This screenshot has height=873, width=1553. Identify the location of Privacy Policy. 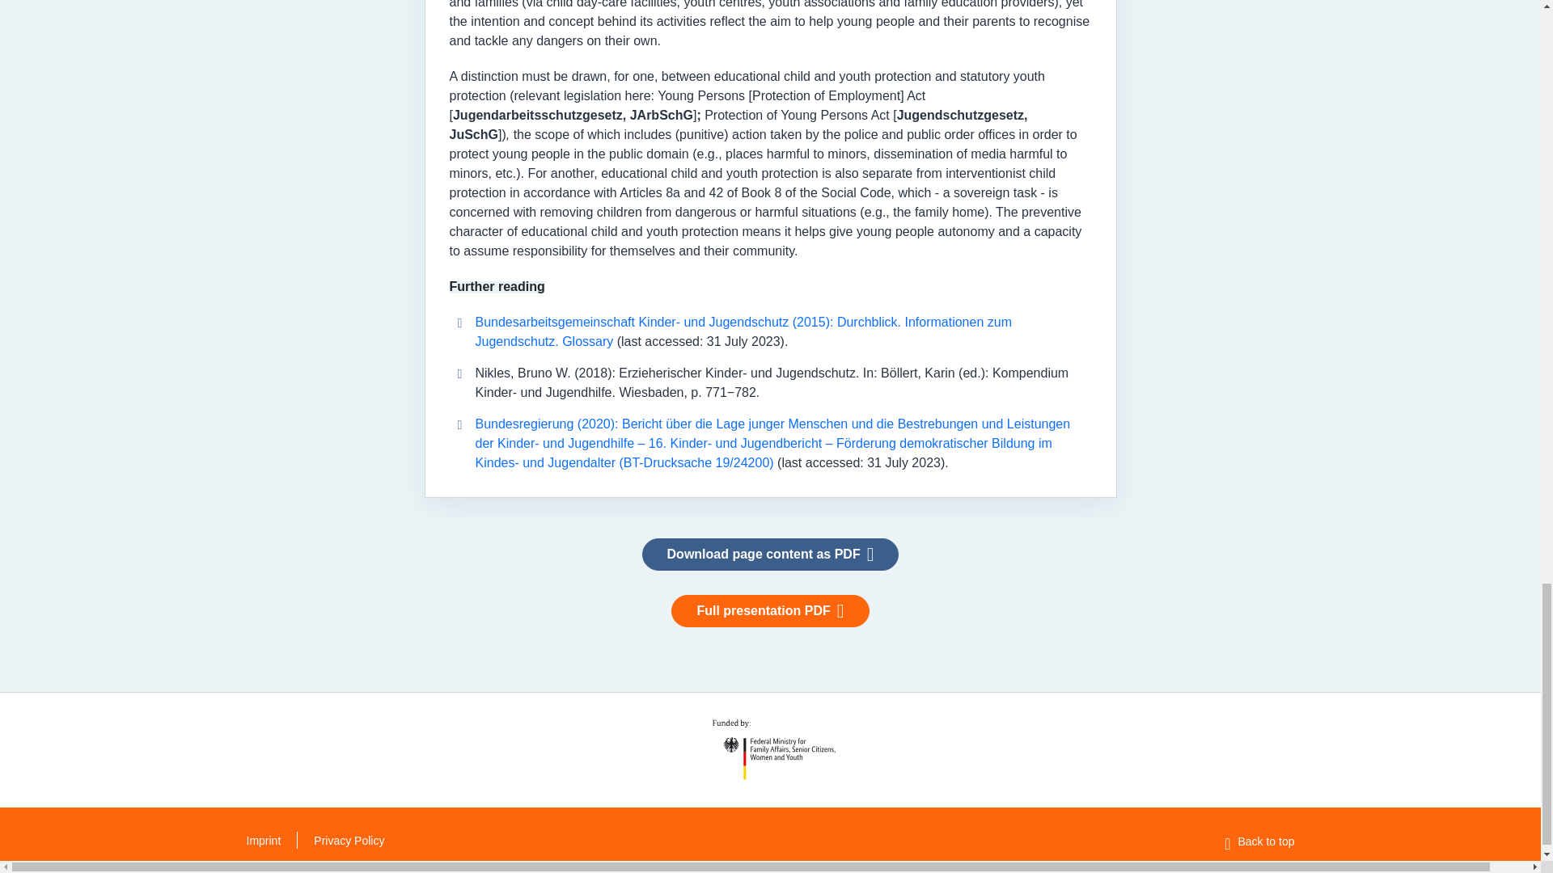
(348, 841).